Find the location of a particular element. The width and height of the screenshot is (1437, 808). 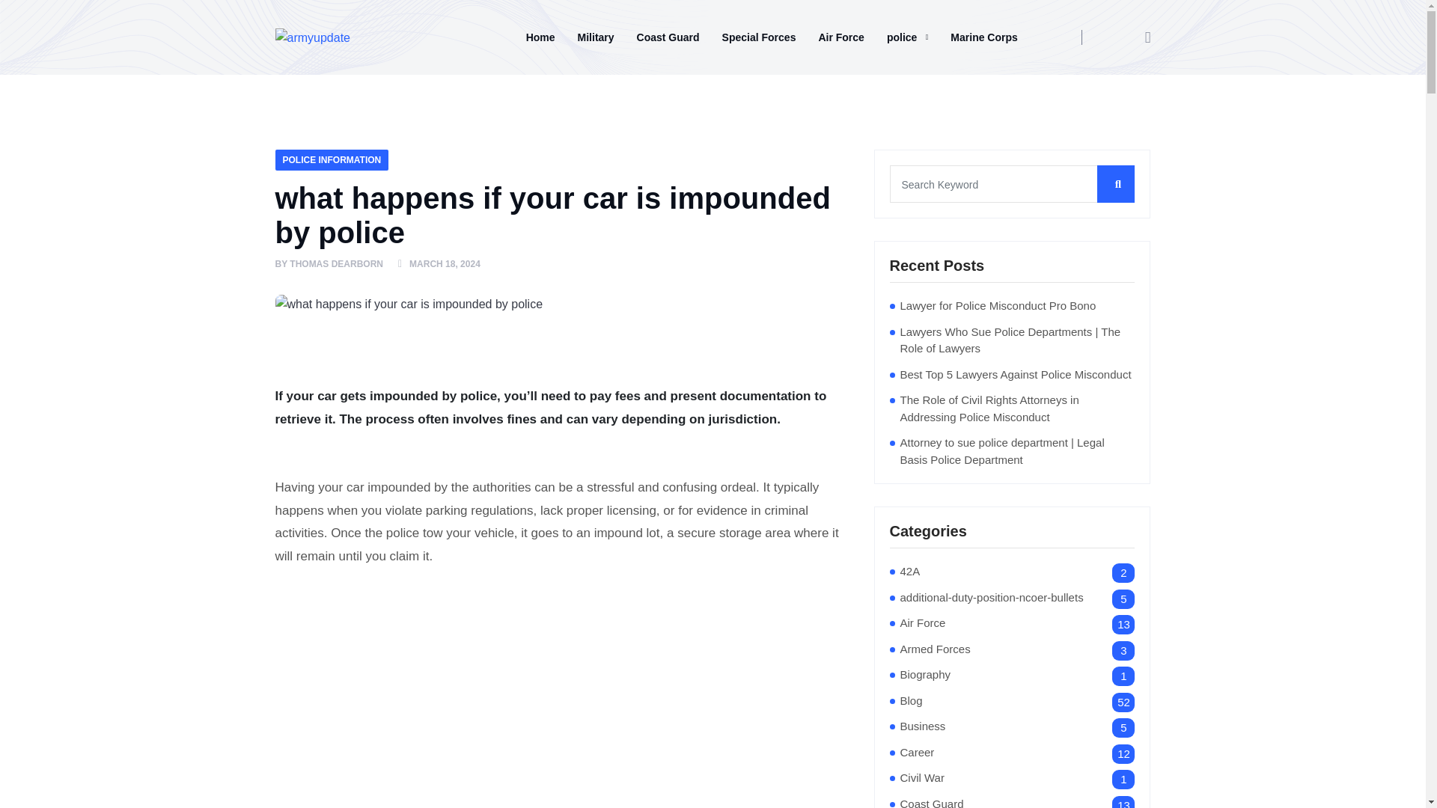

THOMAS DEARBORN is located at coordinates (337, 264).